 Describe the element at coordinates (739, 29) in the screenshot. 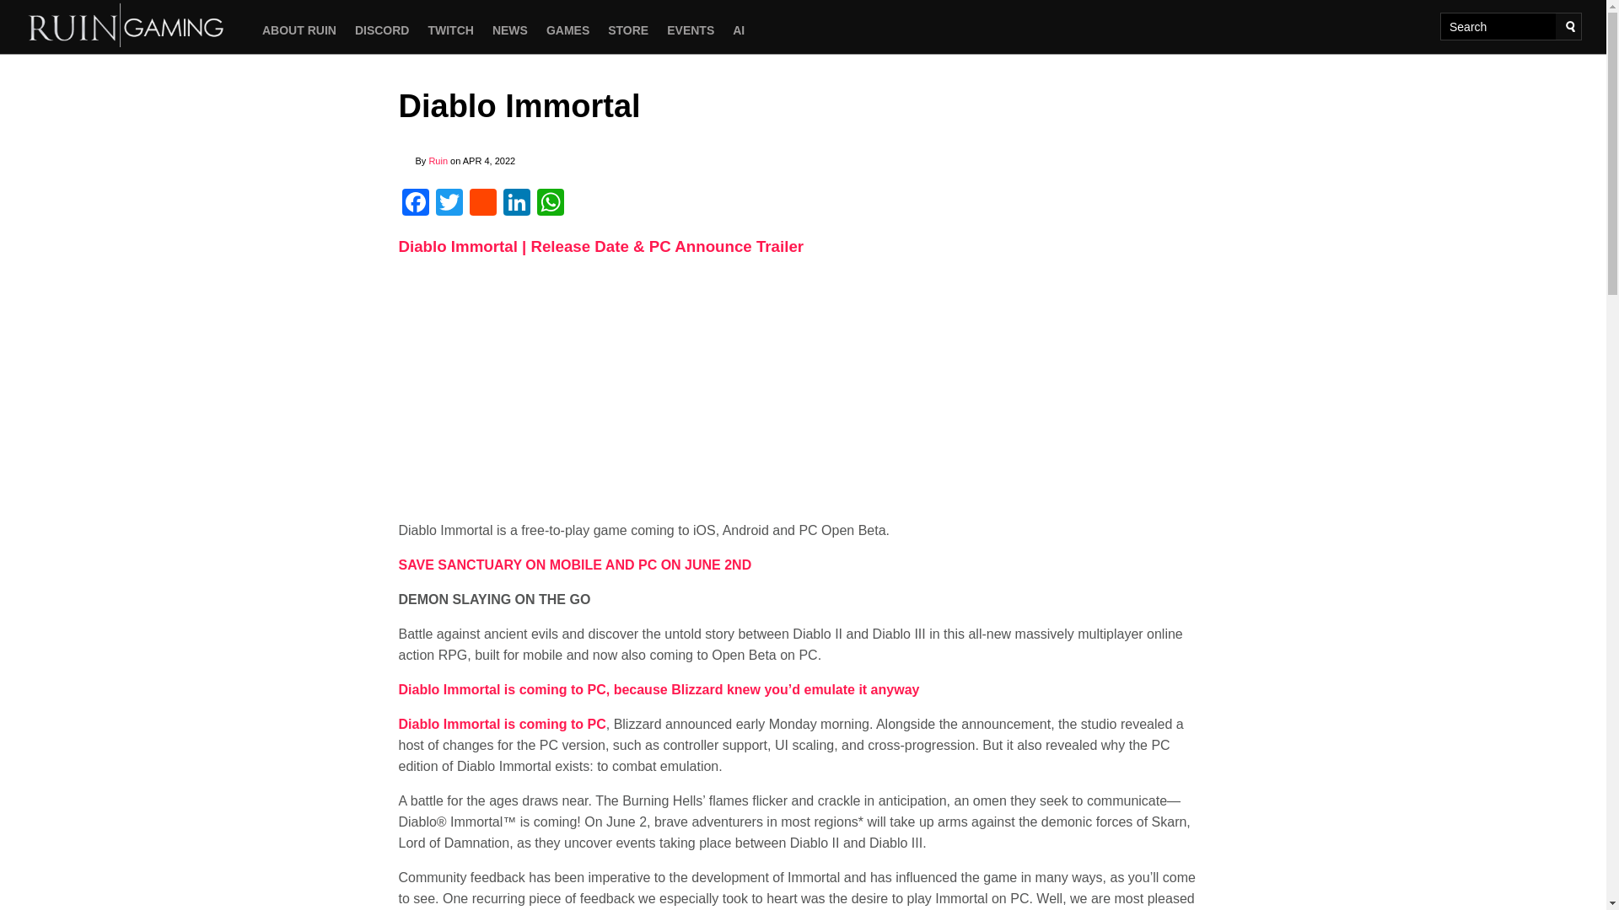

I see `AI` at that location.